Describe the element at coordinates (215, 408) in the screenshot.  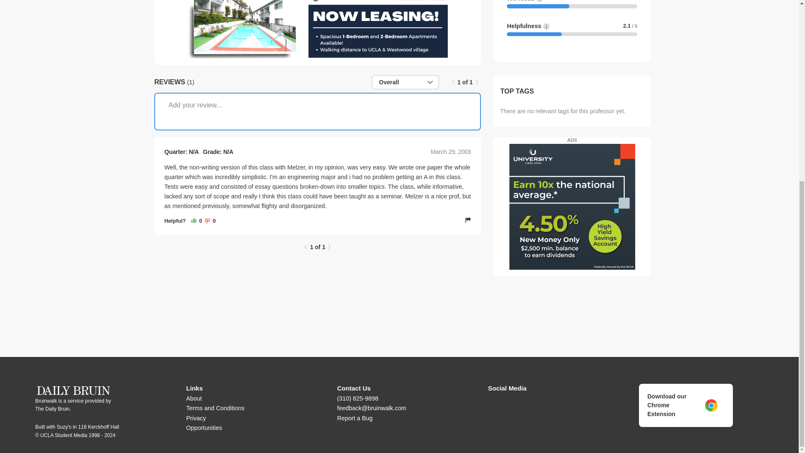
I see `Terms and Conditions` at that location.